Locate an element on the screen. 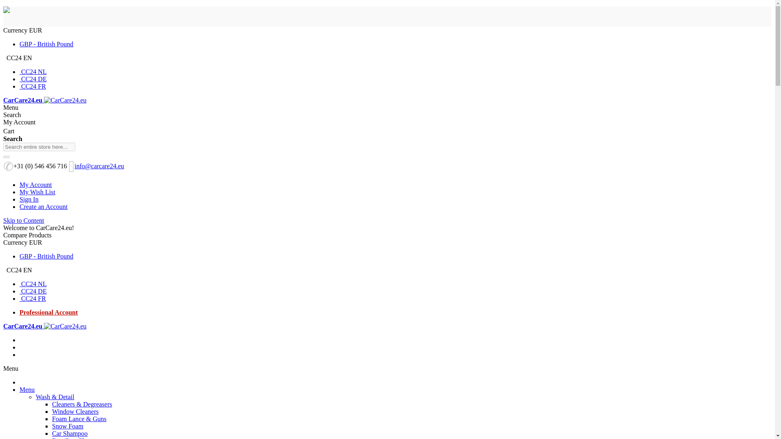 This screenshot has height=439, width=781. Window Cleaners is located at coordinates (75, 411).